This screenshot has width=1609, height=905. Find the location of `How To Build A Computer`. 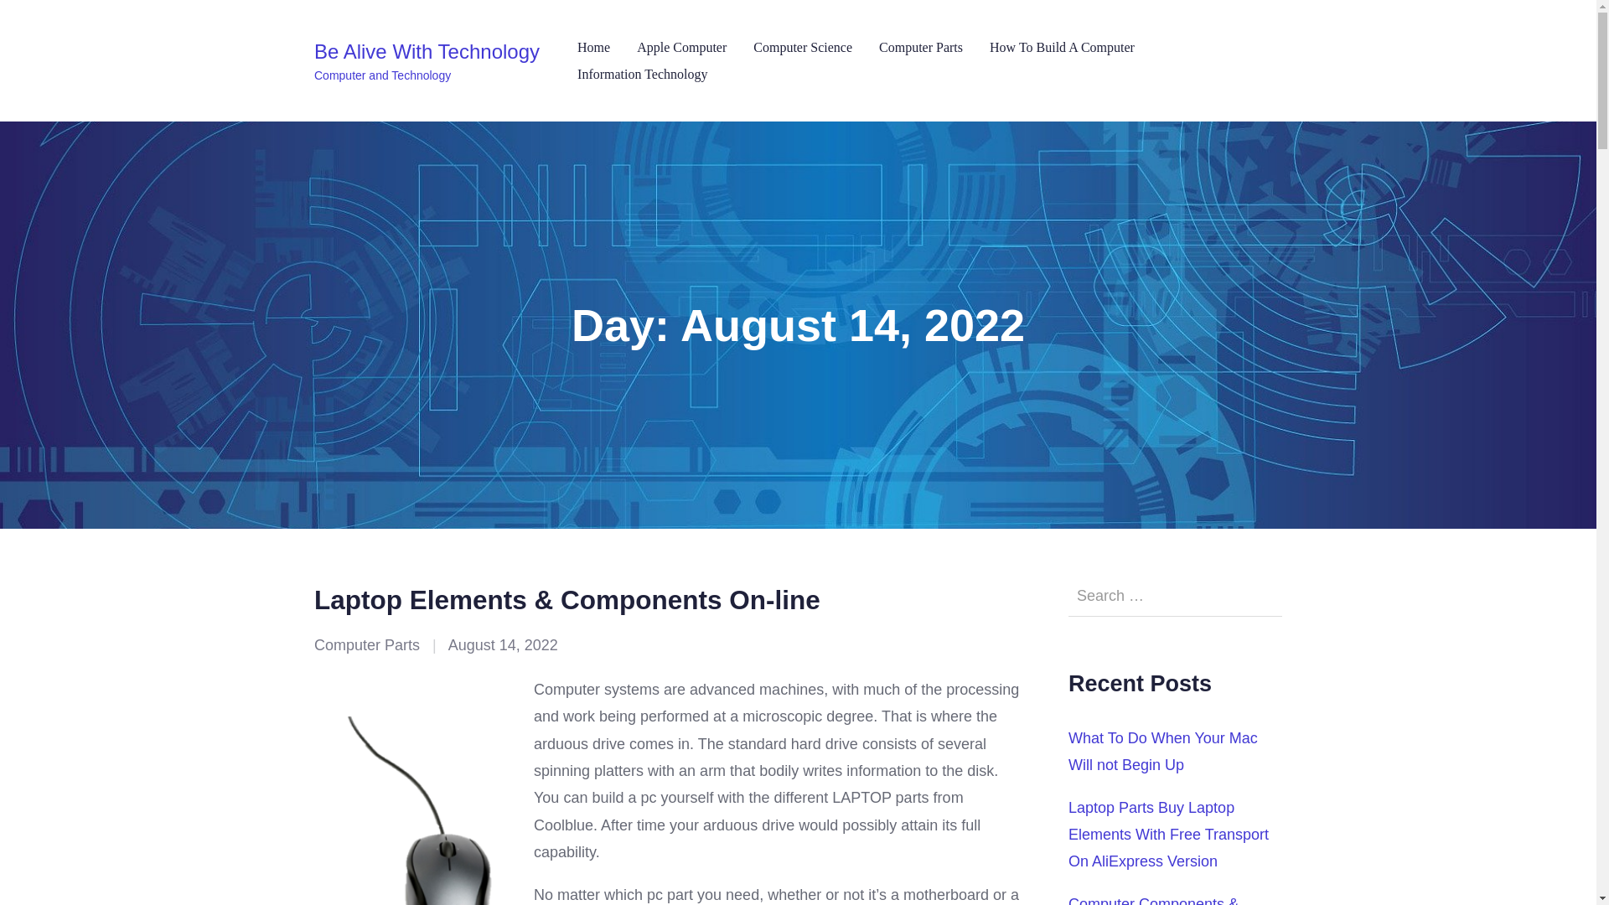

How To Build A Computer is located at coordinates (1061, 49).